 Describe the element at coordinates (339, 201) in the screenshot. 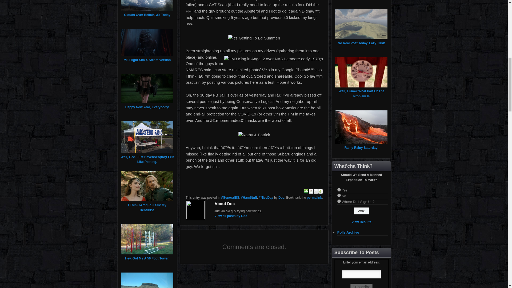

I see `33` at that location.